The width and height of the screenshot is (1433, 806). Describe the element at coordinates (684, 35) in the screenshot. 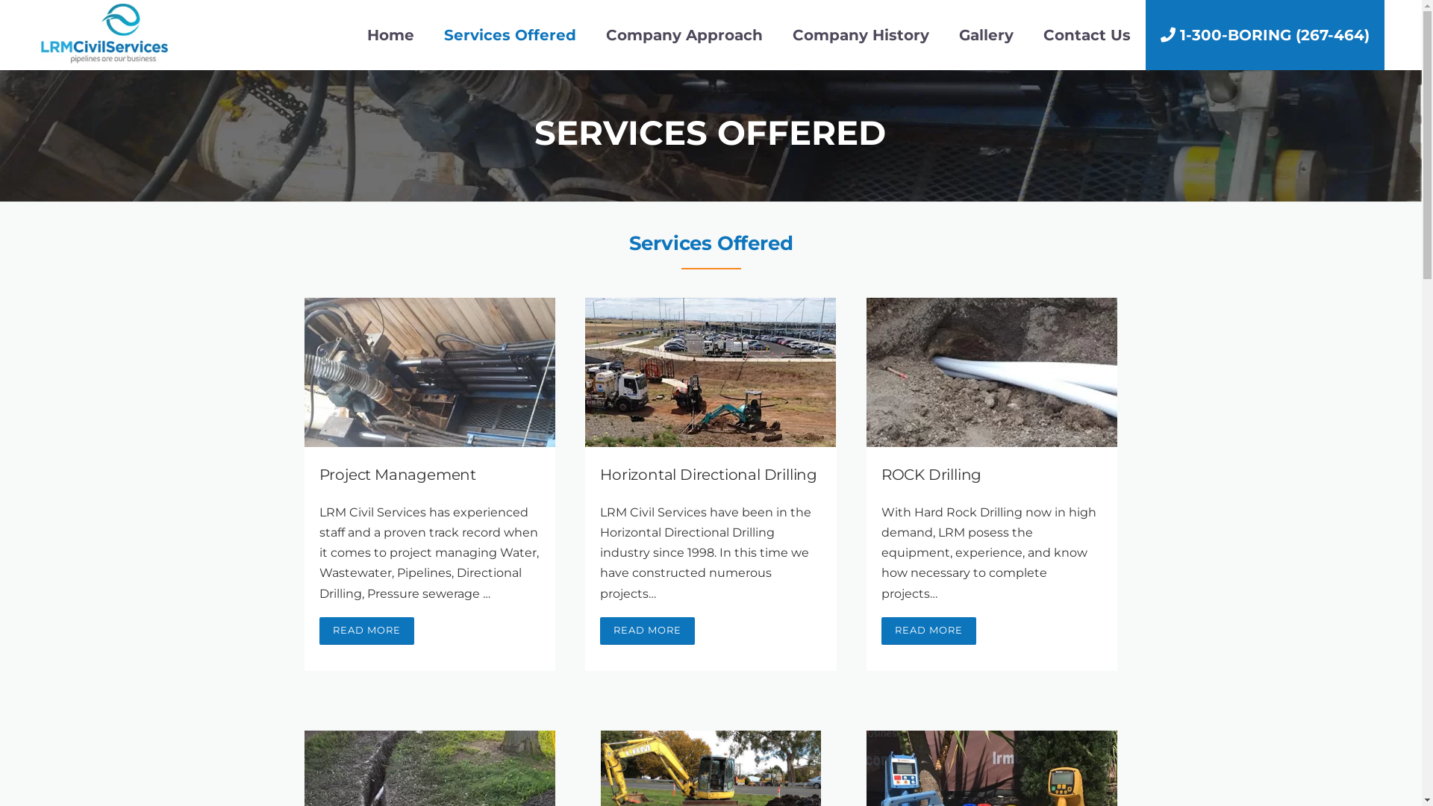

I see `Company Approach` at that location.